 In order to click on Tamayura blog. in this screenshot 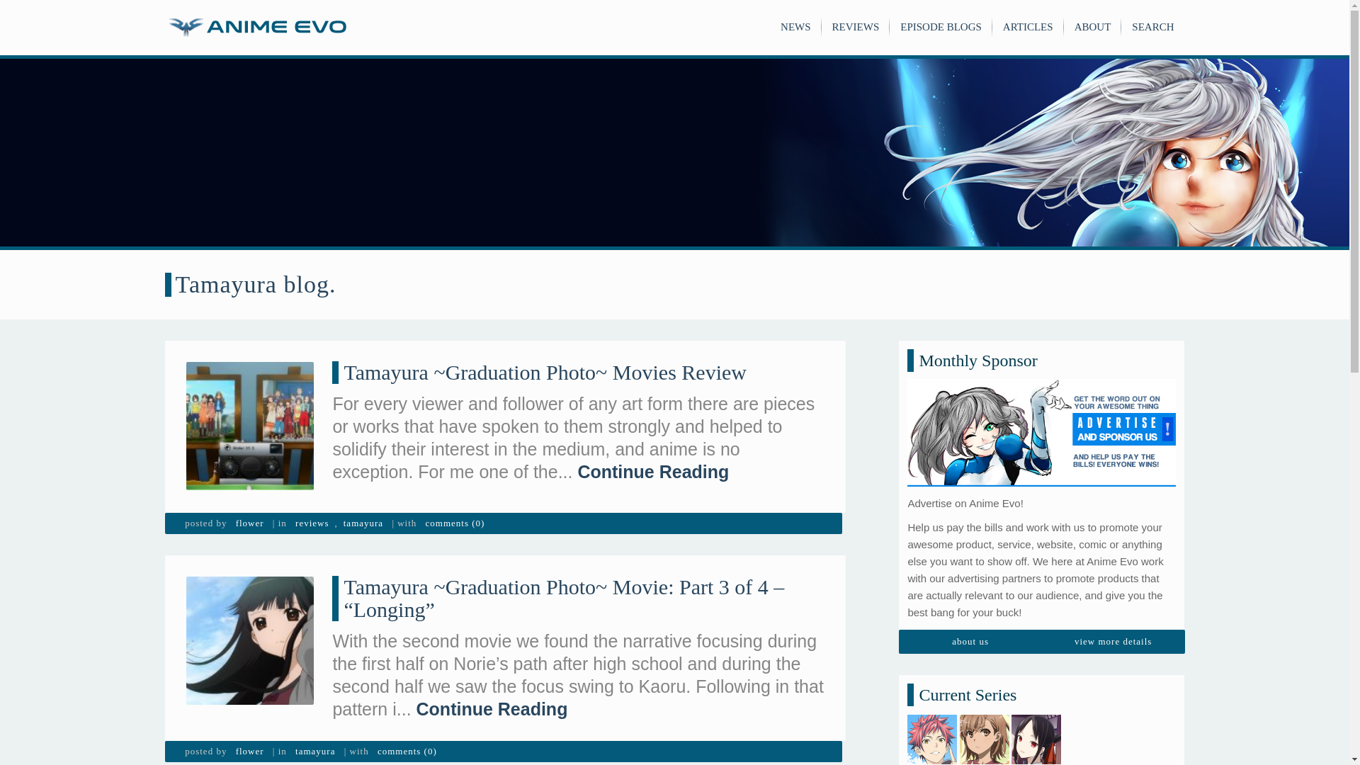, I will do `click(255, 285)`.